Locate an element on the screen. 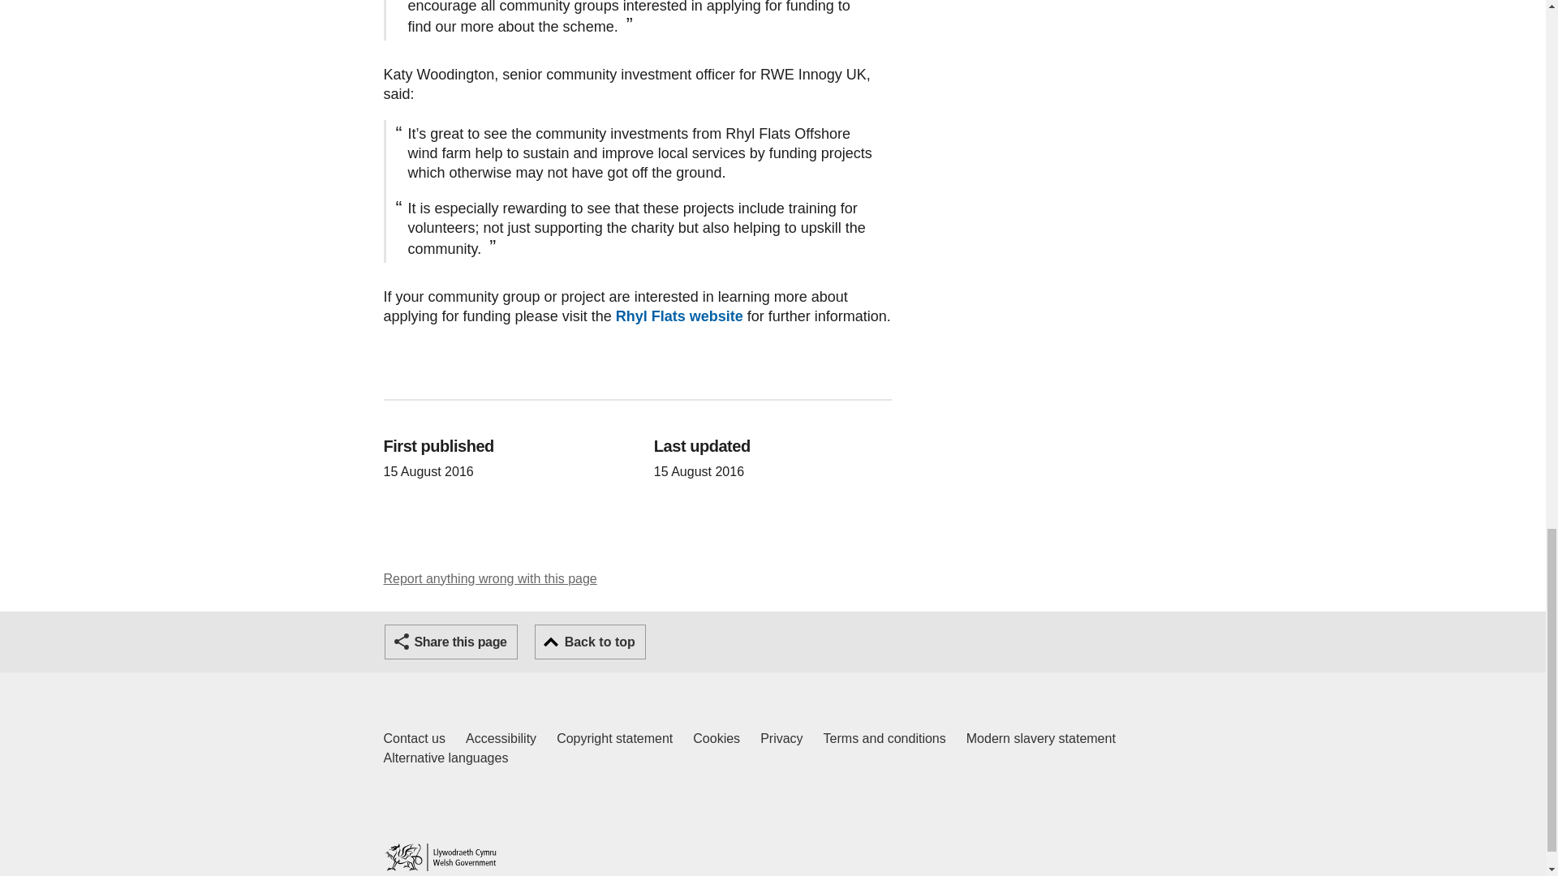  Home is located at coordinates (440, 857).